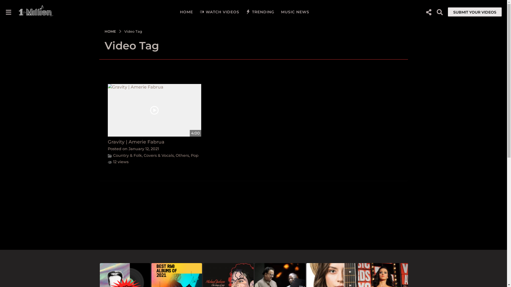 Image resolution: width=511 pixels, height=287 pixels. What do you see at coordinates (111, 31) in the screenshot?
I see `HOME` at bounding box center [111, 31].